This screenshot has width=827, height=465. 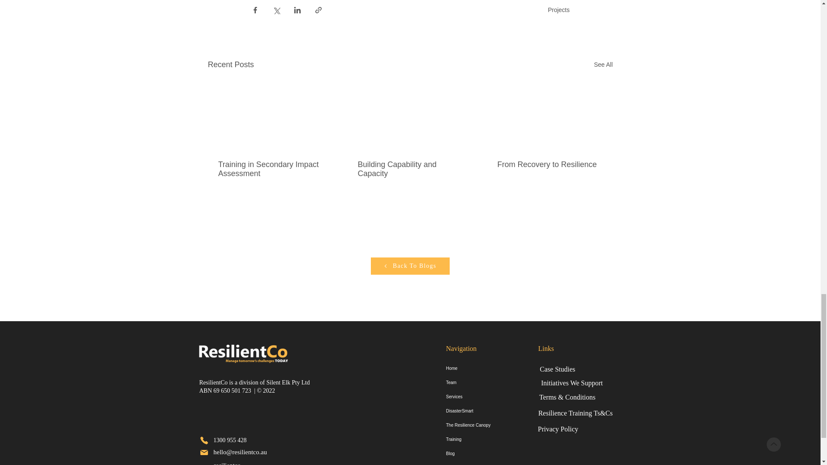 I want to click on Back To Blogs, so click(x=410, y=266).